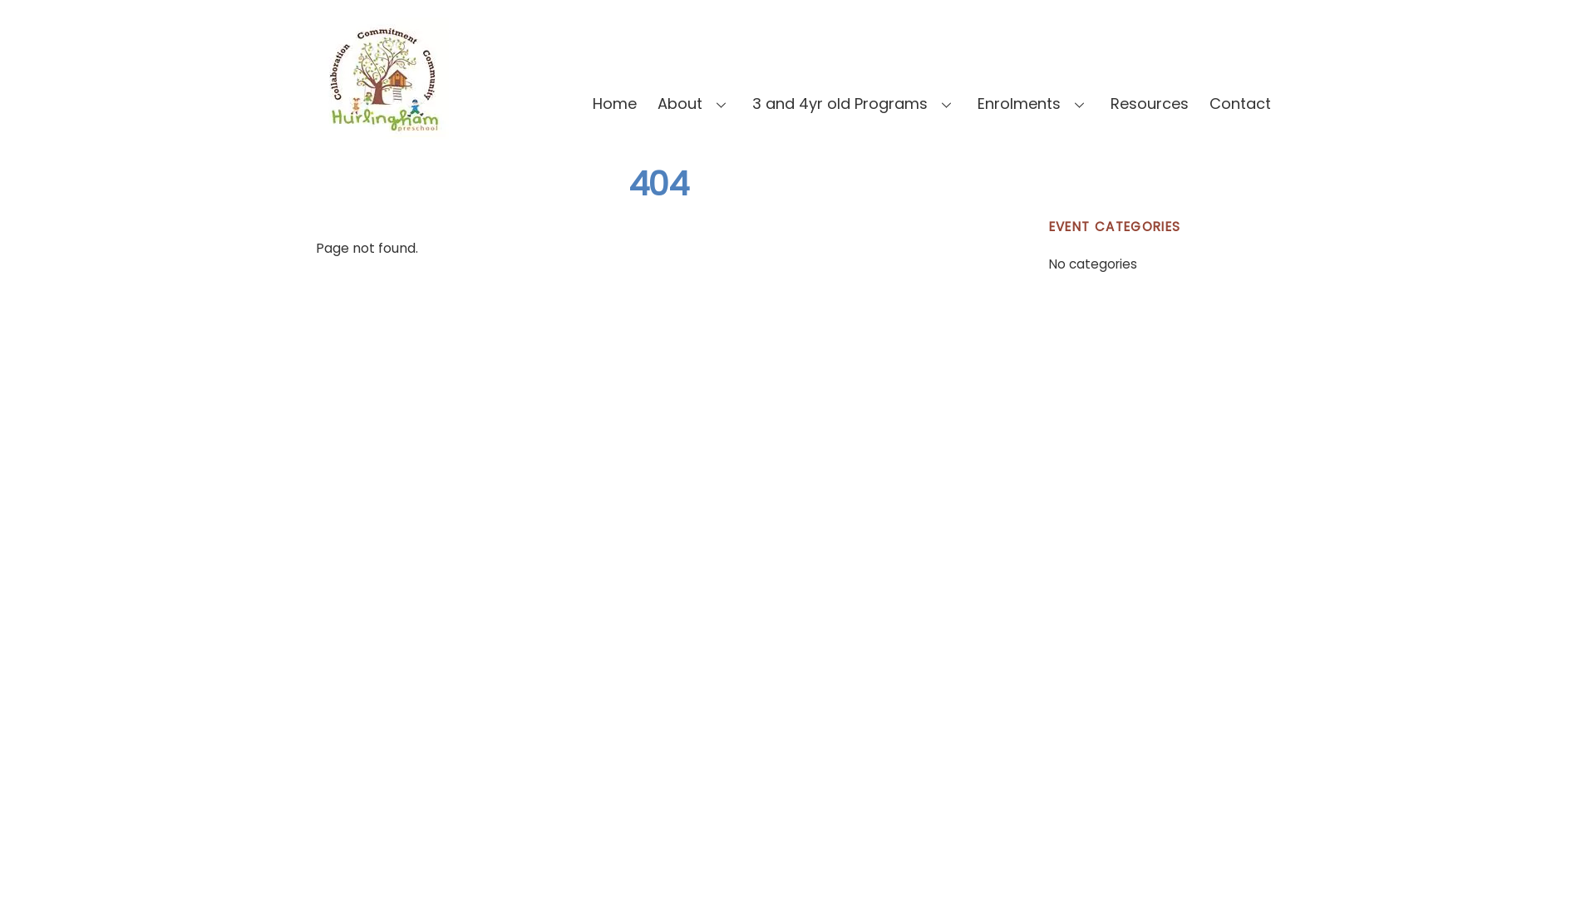 This screenshot has height=898, width=1596. I want to click on Home, so click(615, 104).